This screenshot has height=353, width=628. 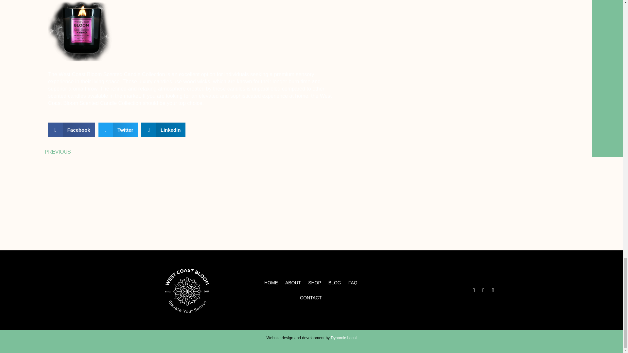 What do you see at coordinates (353, 282) in the screenshot?
I see `FAQ` at bounding box center [353, 282].